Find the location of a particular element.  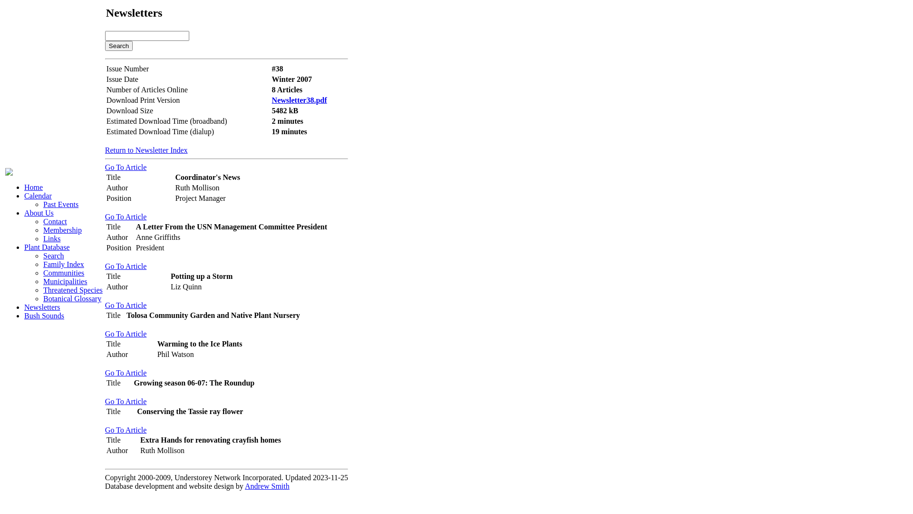

About Us is located at coordinates (39, 213).